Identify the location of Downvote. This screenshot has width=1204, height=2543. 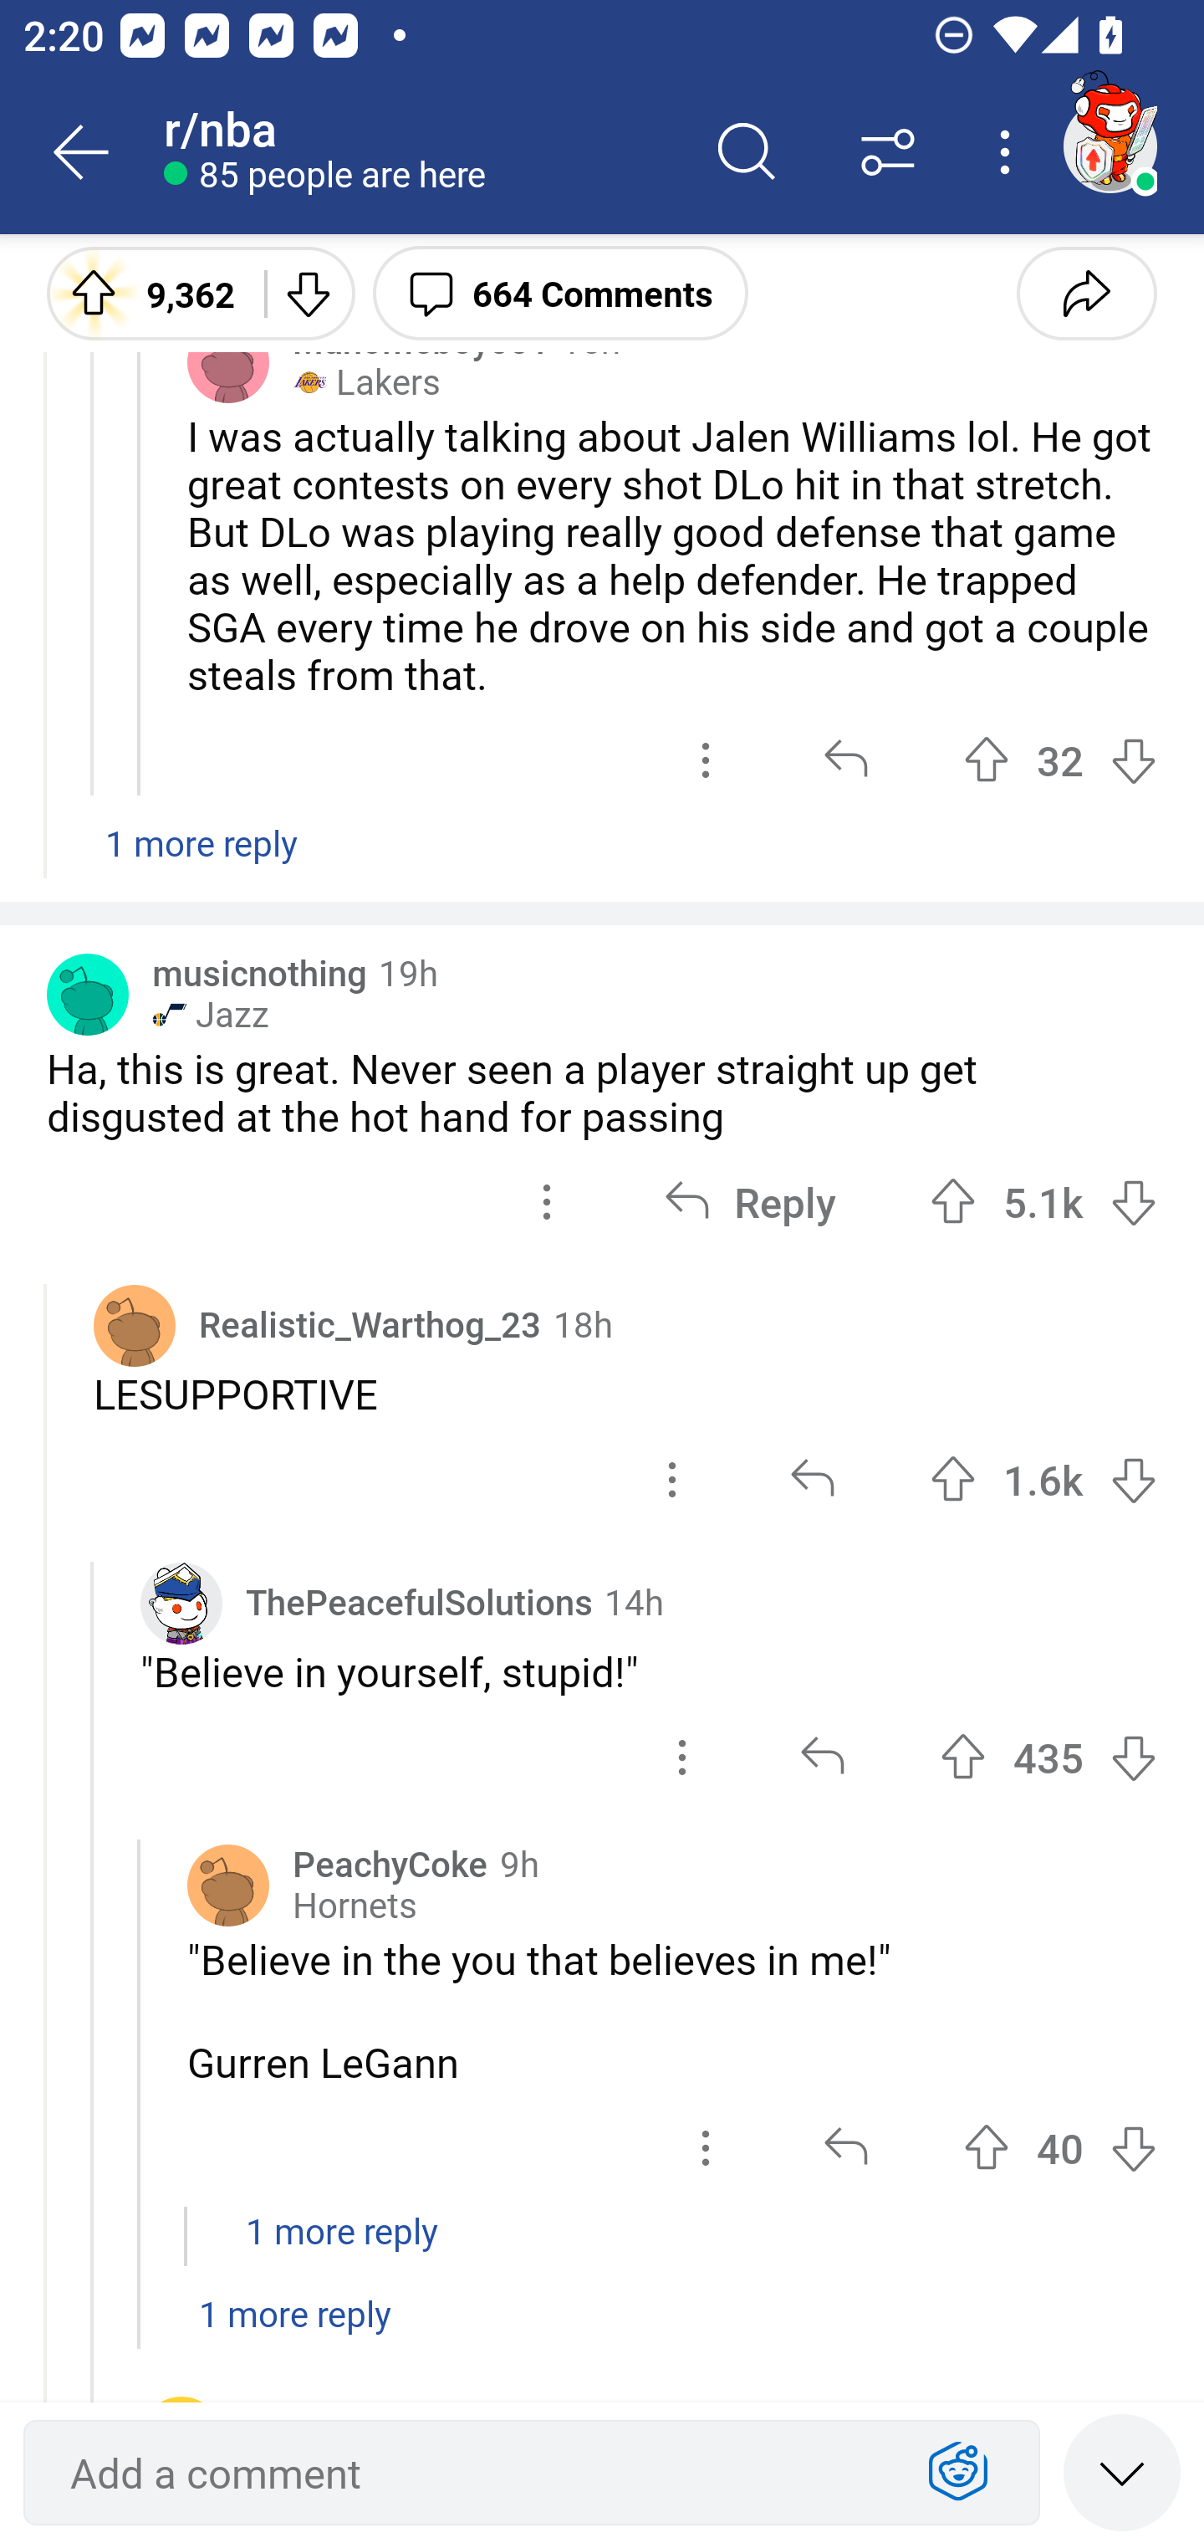
(1133, 1479).